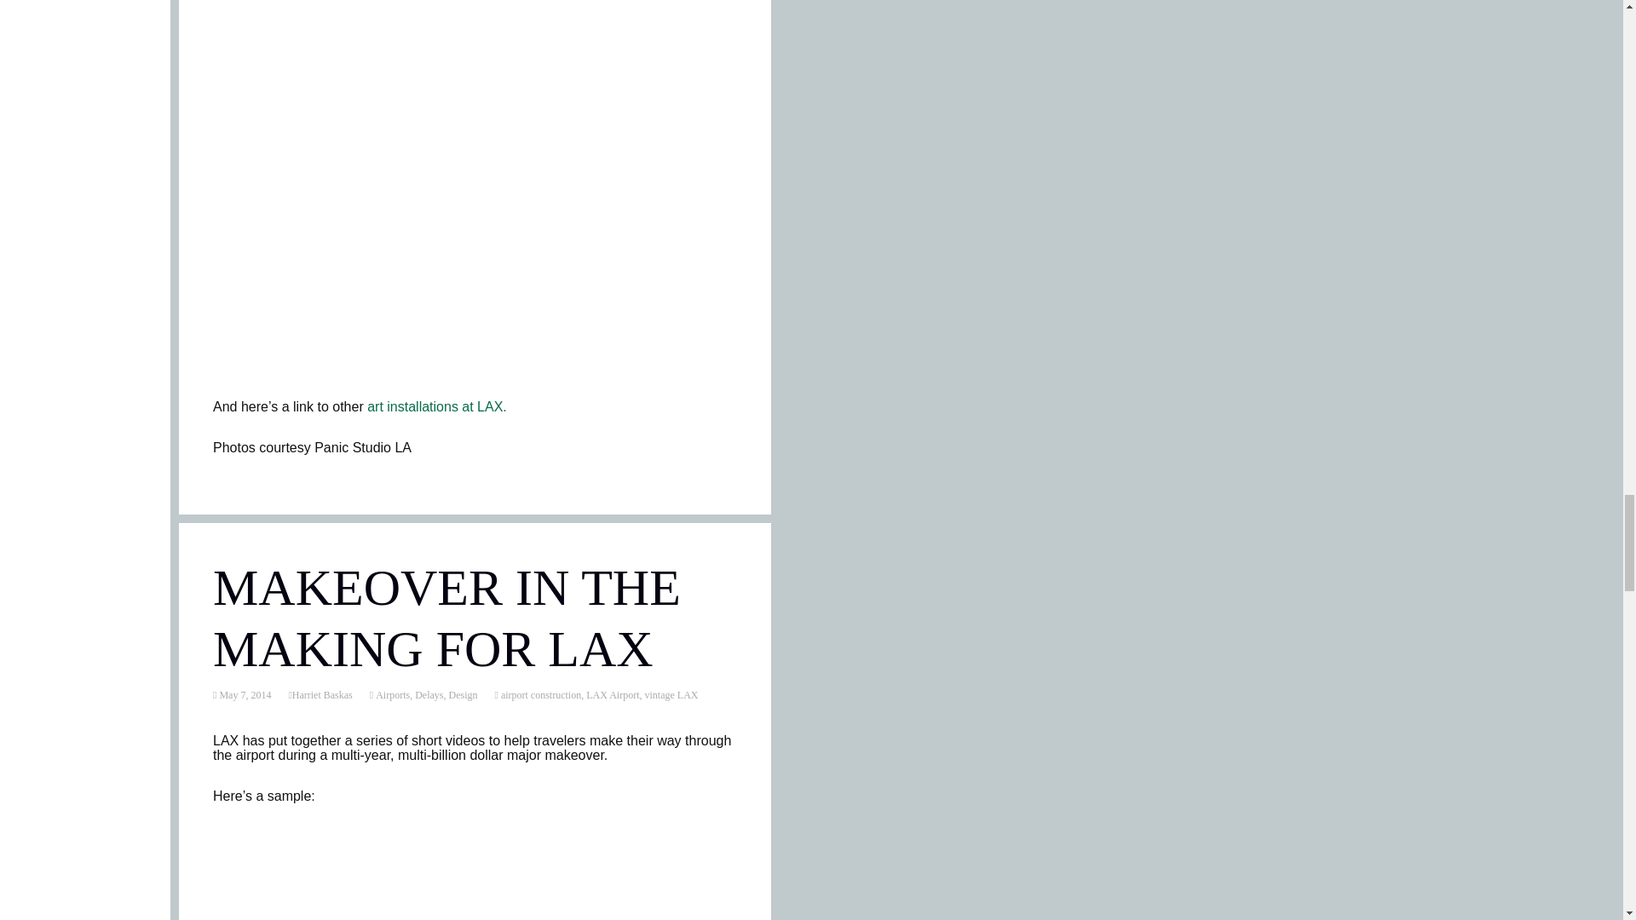  Describe the element at coordinates (244, 694) in the screenshot. I see `May 7, 2014` at that location.